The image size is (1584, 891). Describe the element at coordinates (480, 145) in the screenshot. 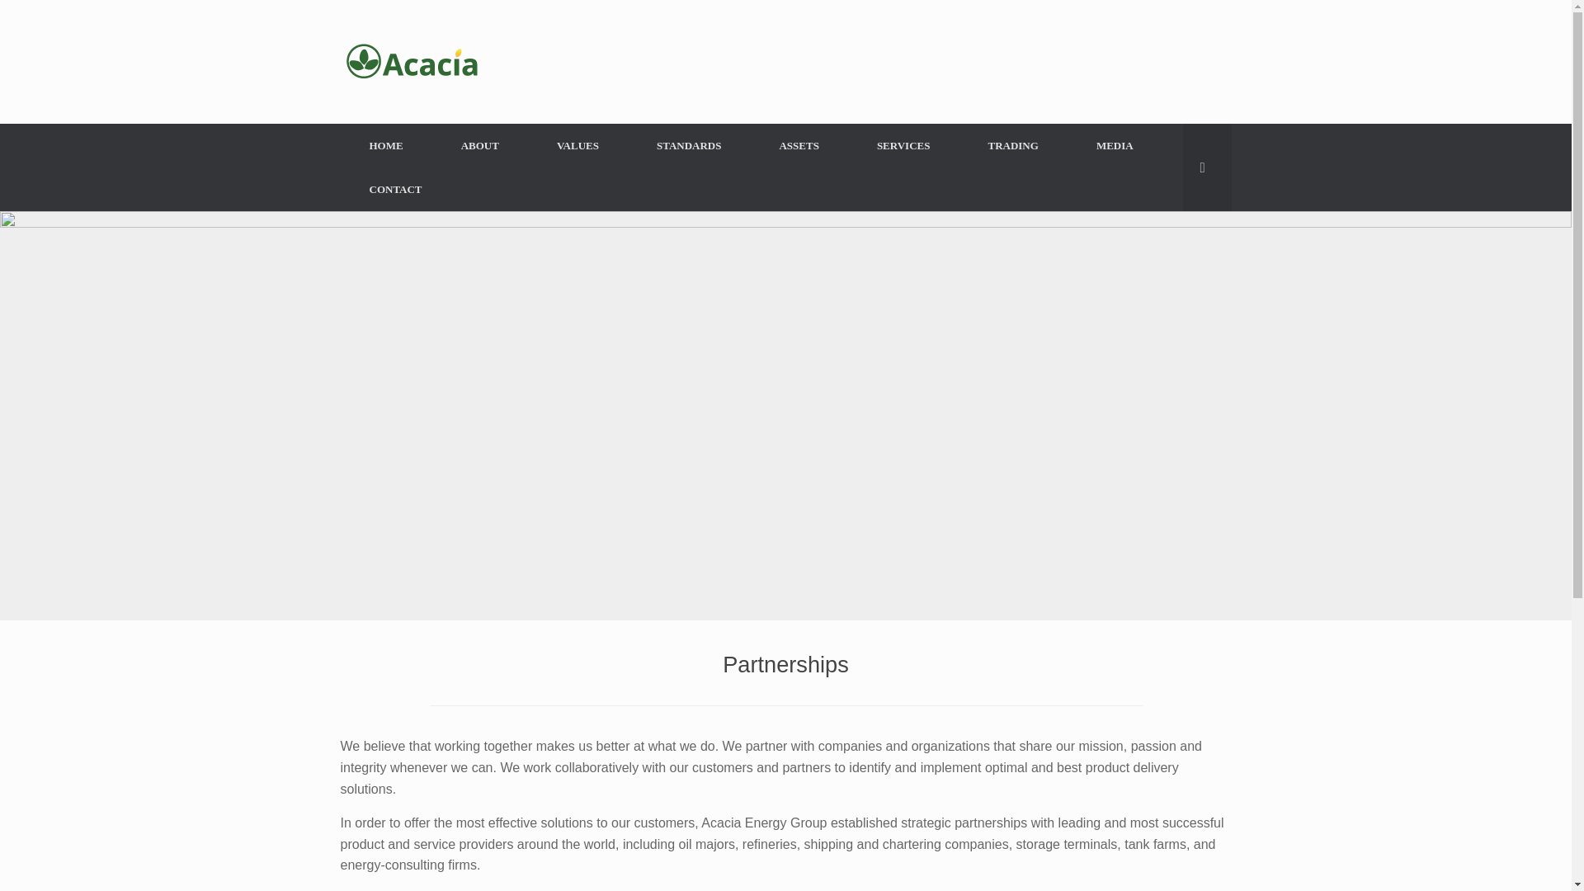

I see `ABOUT` at that location.